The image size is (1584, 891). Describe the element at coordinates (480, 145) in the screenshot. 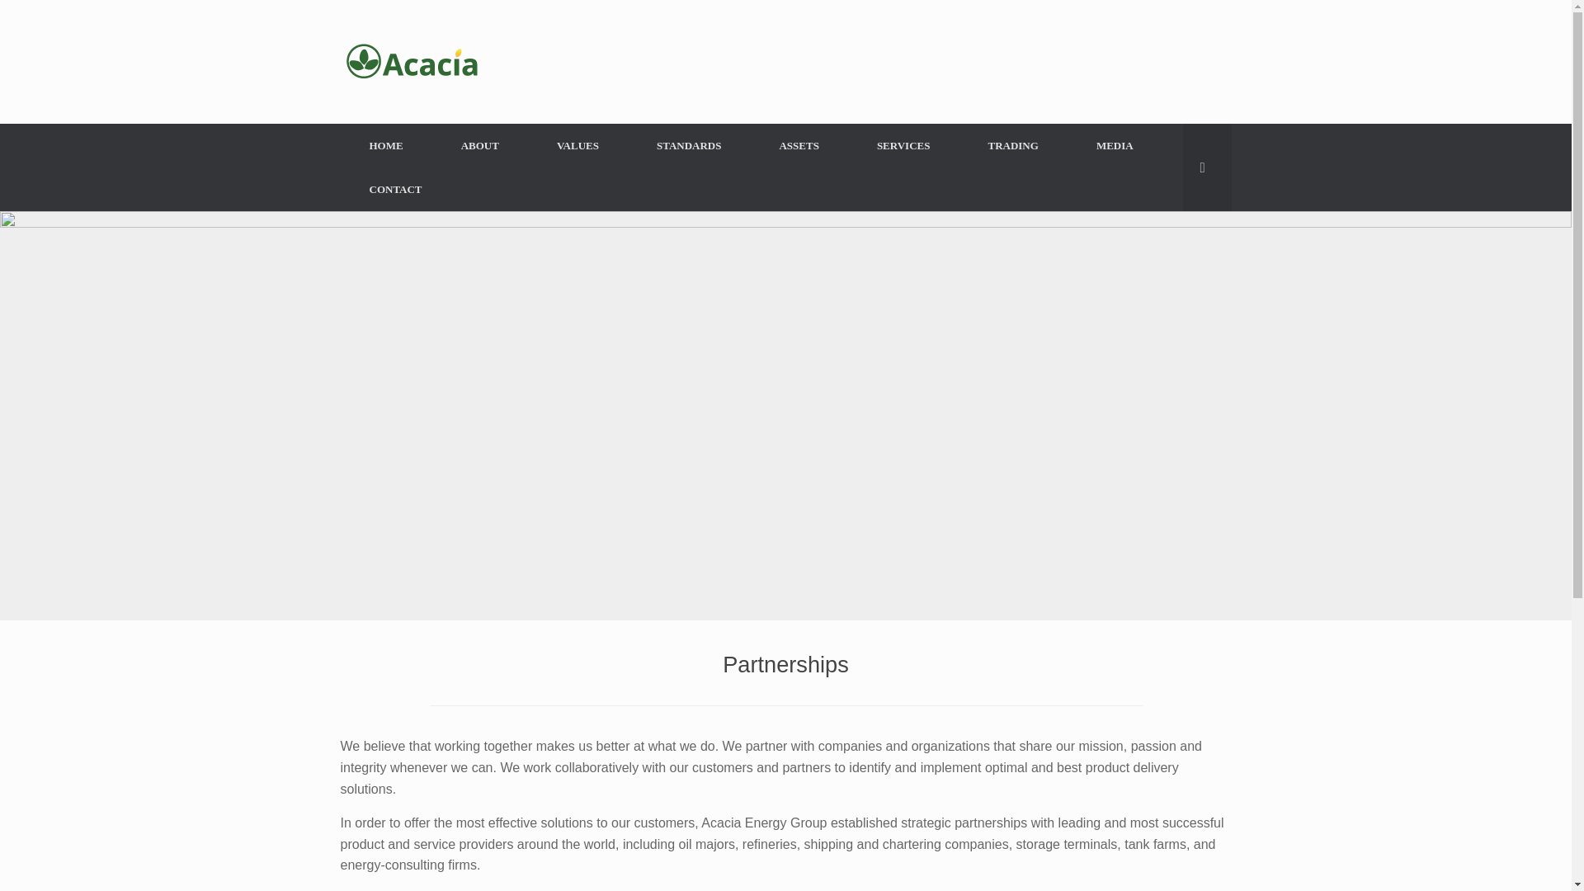

I see `ABOUT` at that location.